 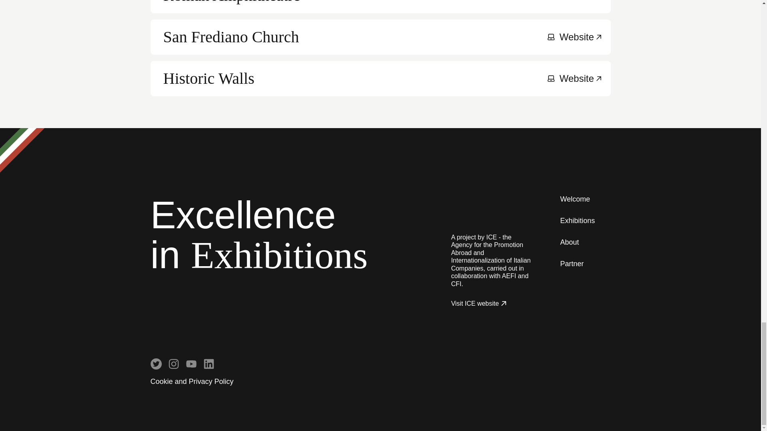 I want to click on What's Next in Italy, so click(x=479, y=208).